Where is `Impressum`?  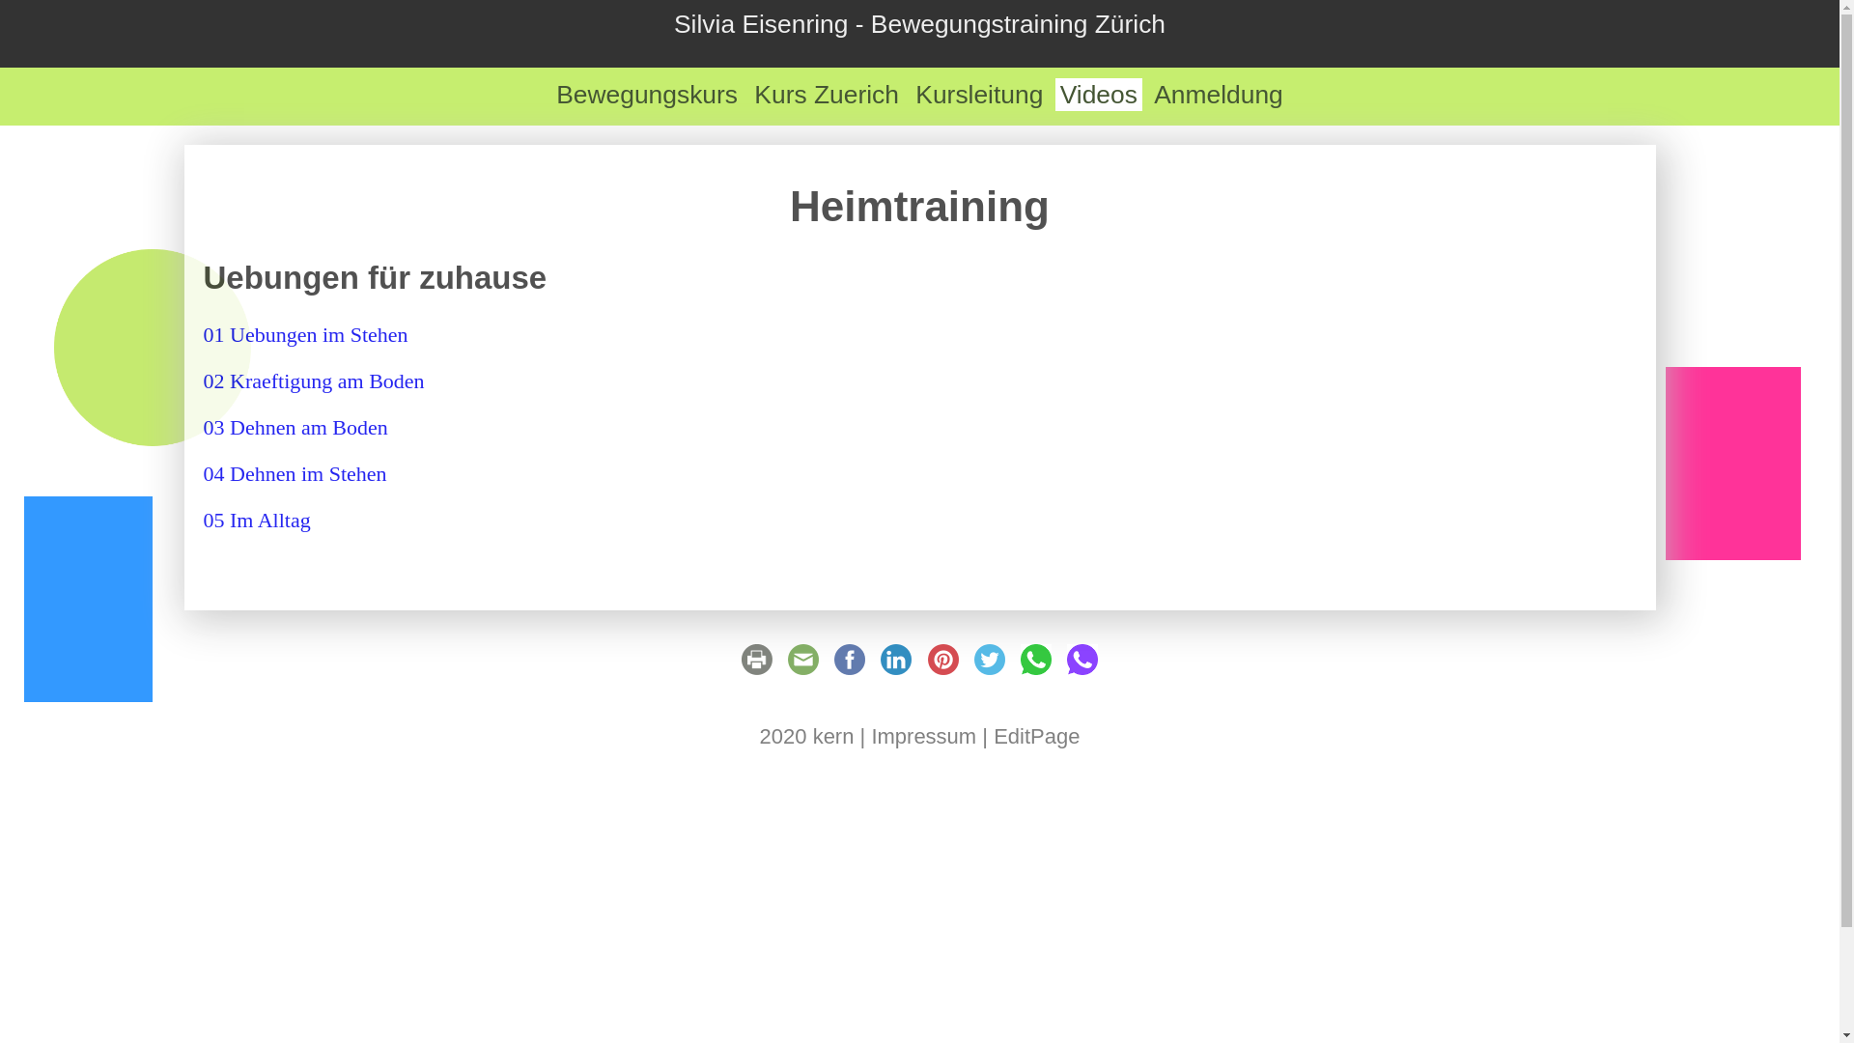 Impressum is located at coordinates (923, 736).